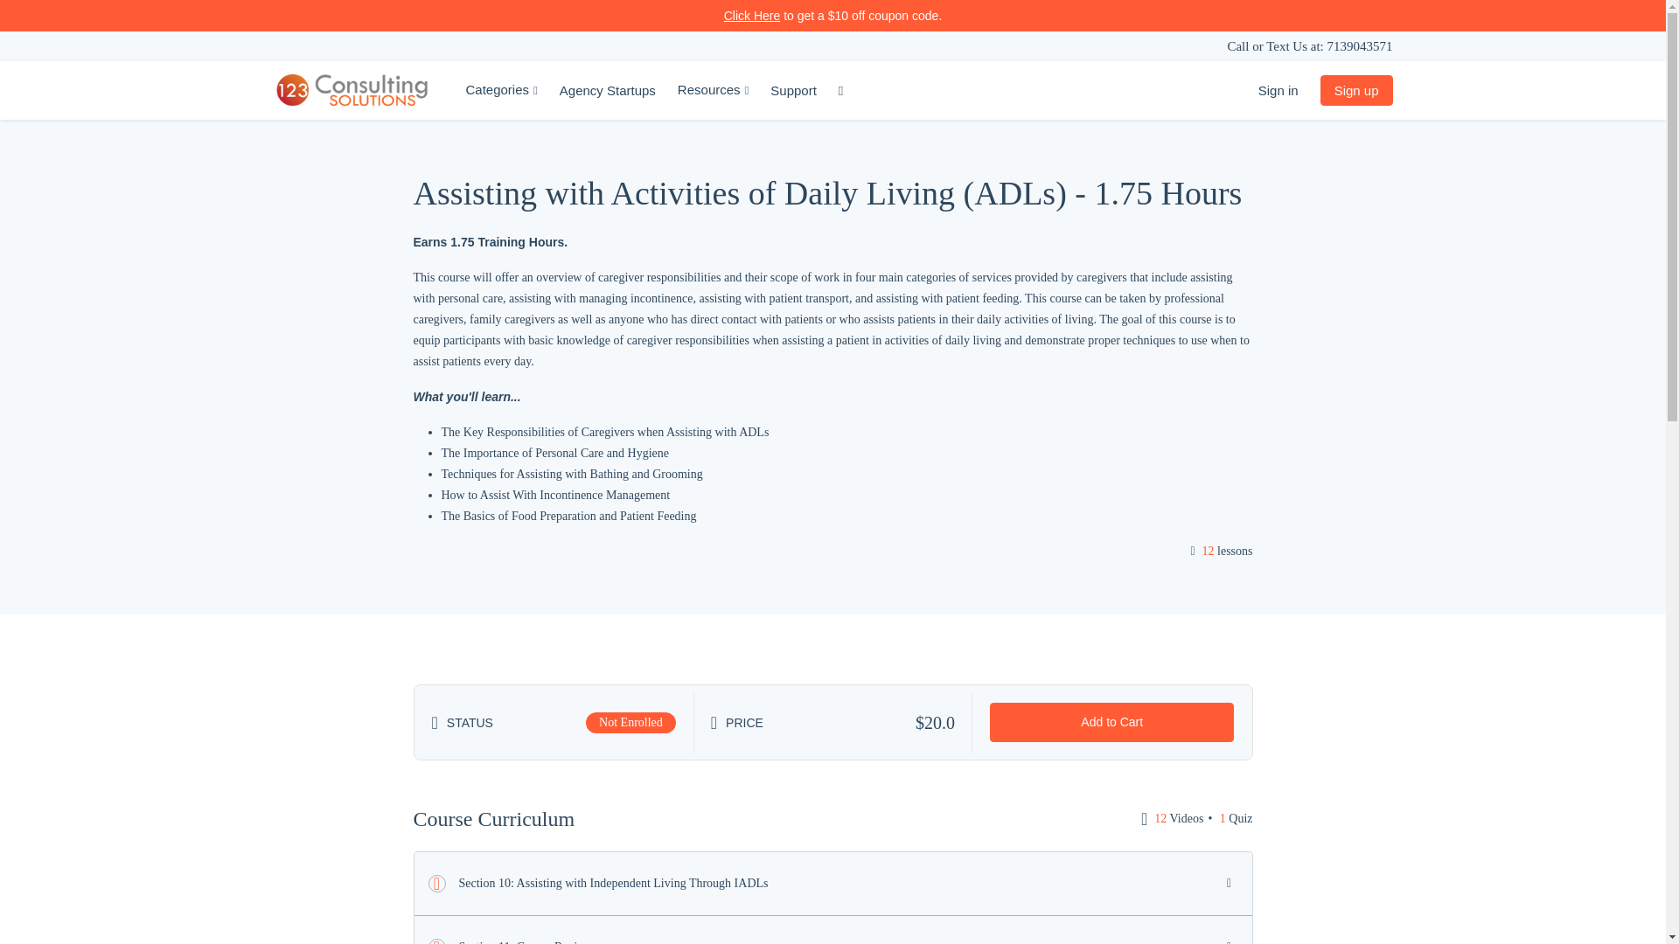  What do you see at coordinates (352, 91) in the screenshot?
I see `123 Consulting Solutions` at bounding box center [352, 91].